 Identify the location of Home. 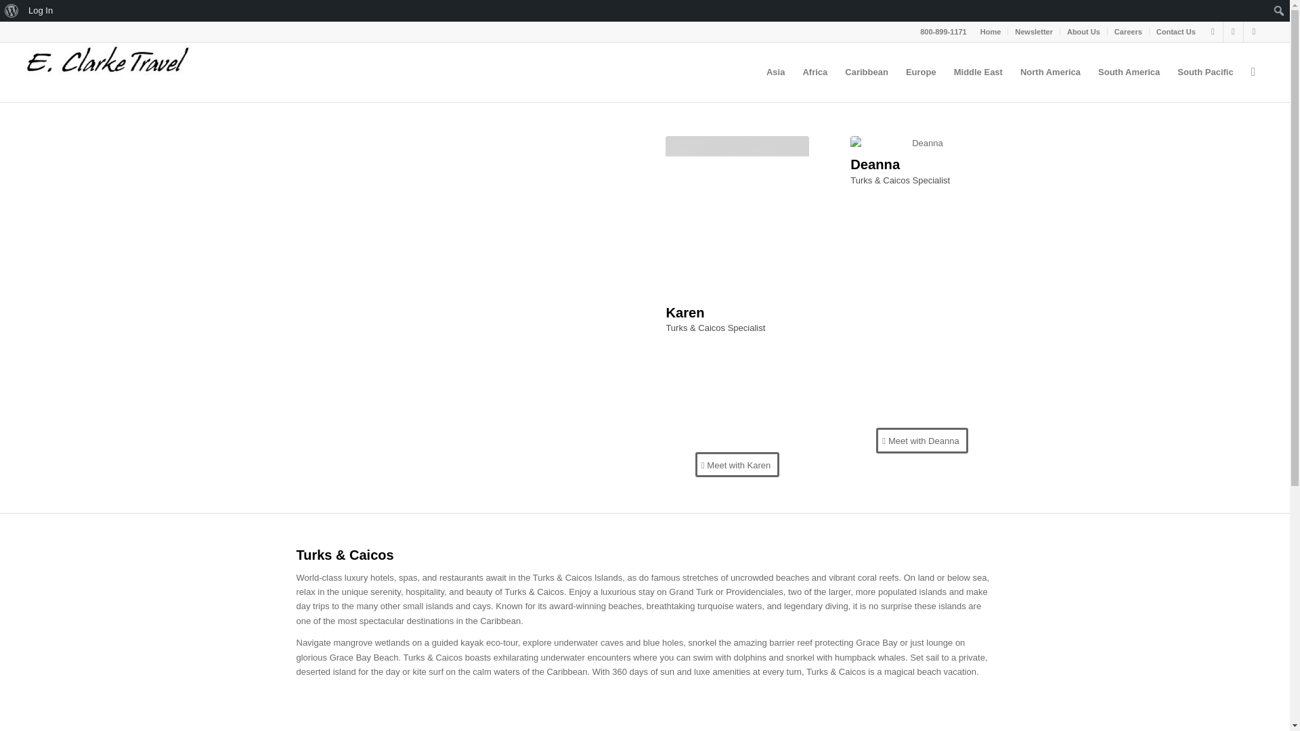
(990, 31).